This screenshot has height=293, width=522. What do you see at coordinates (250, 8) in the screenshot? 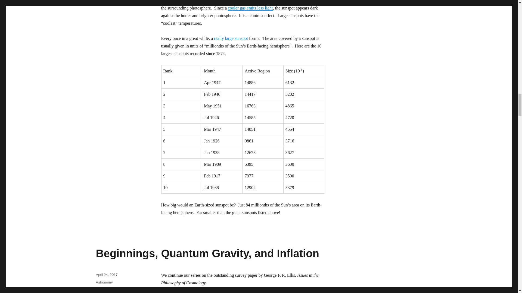
I see `cooler gas emits less light` at bounding box center [250, 8].